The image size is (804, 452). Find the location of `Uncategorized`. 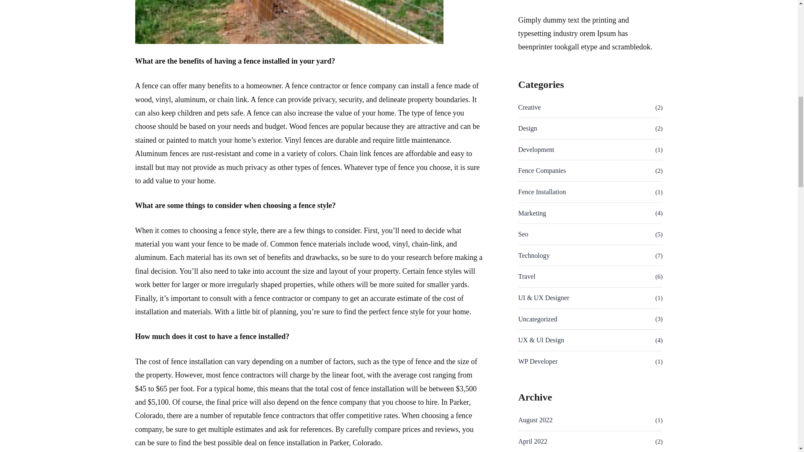

Uncategorized is located at coordinates (538, 319).